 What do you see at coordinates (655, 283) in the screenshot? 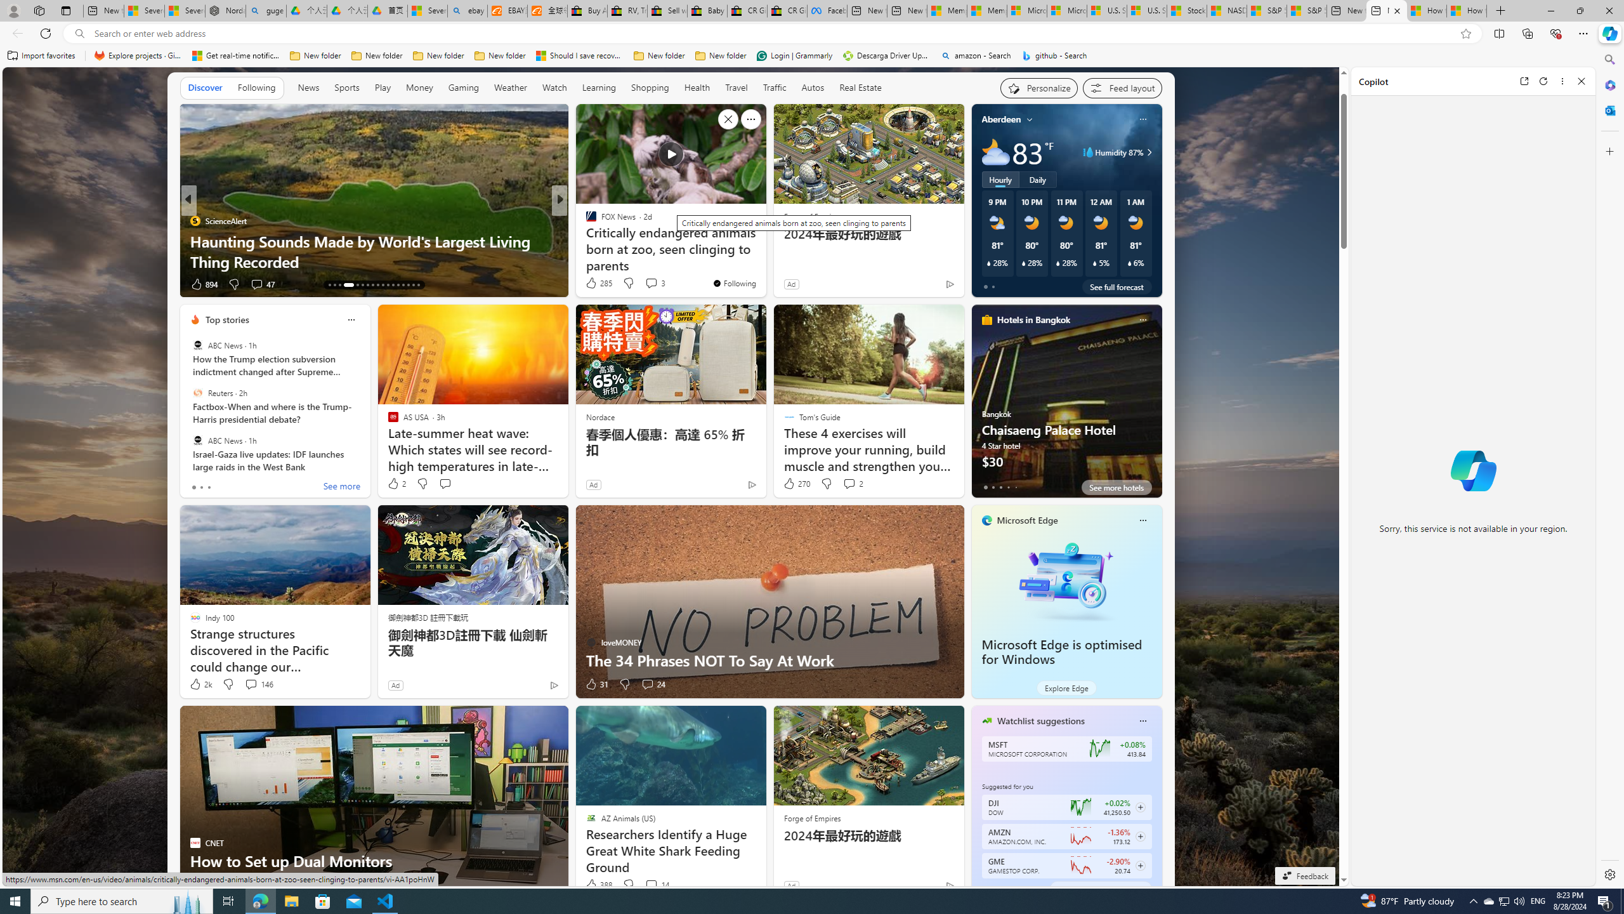
I see `View comments 3 Comment` at bounding box center [655, 283].